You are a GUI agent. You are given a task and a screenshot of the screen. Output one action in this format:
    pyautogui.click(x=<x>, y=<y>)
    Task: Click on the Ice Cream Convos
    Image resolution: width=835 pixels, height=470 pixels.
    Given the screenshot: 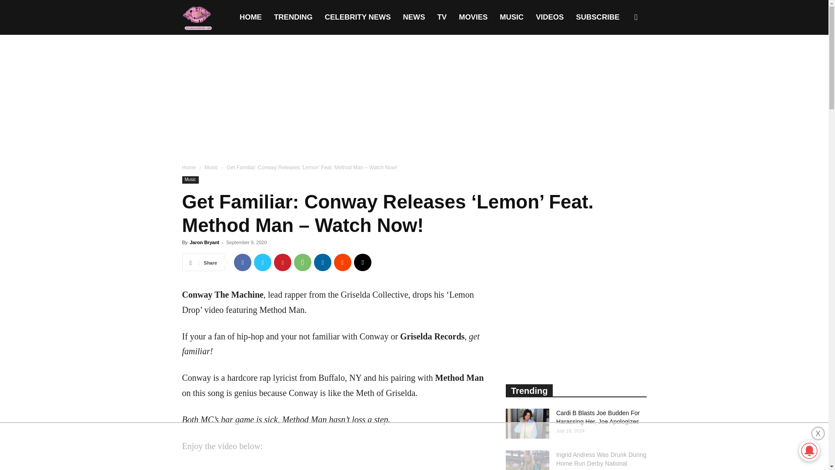 What is the action you would take?
    pyautogui.click(x=197, y=17)
    